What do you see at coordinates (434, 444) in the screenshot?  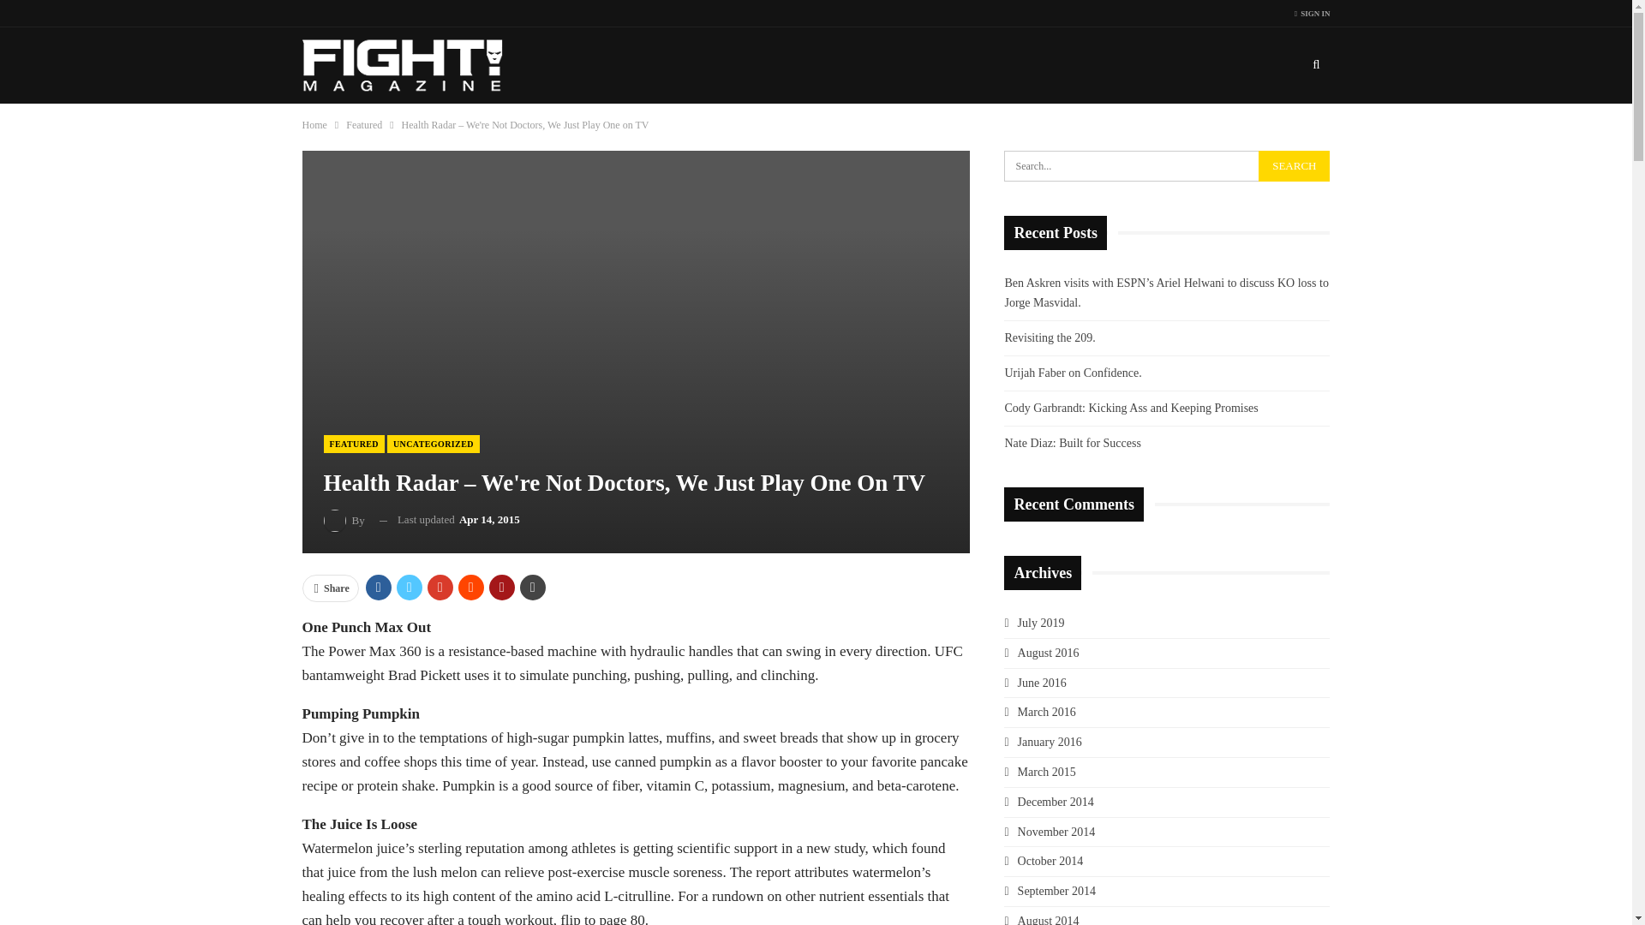 I see `UNCATEGORIZED` at bounding box center [434, 444].